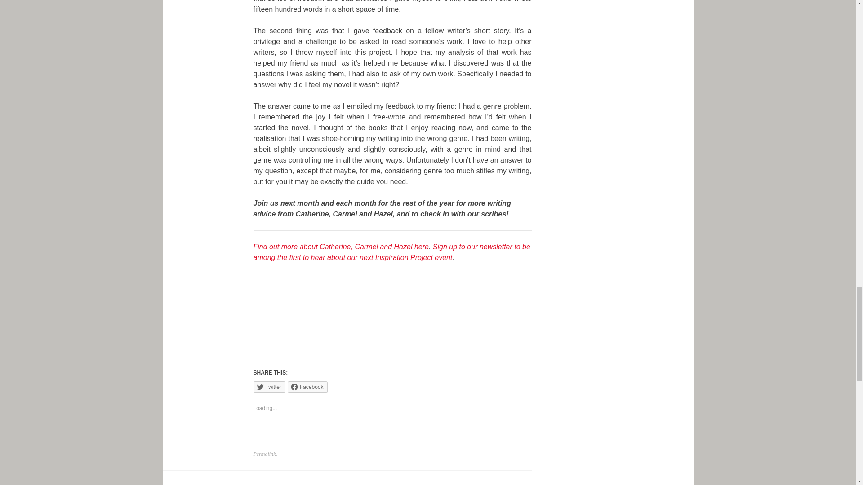 Image resolution: width=863 pixels, height=485 pixels. I want to click on Twitter, so click(270, 387).